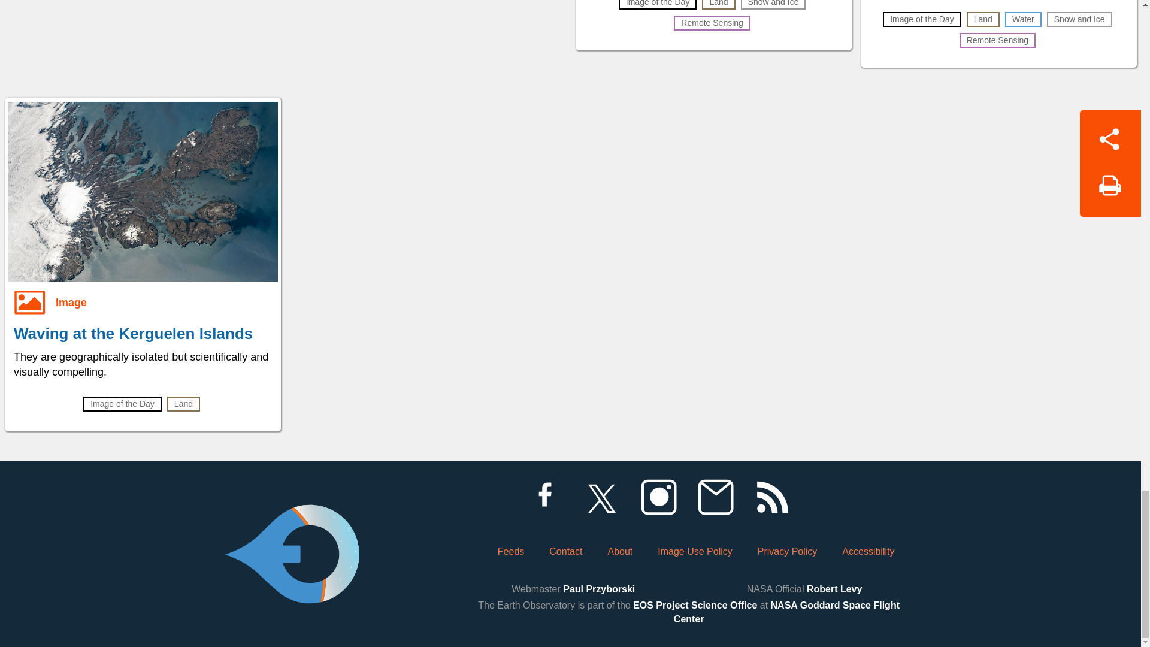 The width and height of the screenshot is (1150, 647). Describe the element at coordinates (292, 521) in the screenshot. I see `Earth Observatory` at that location.